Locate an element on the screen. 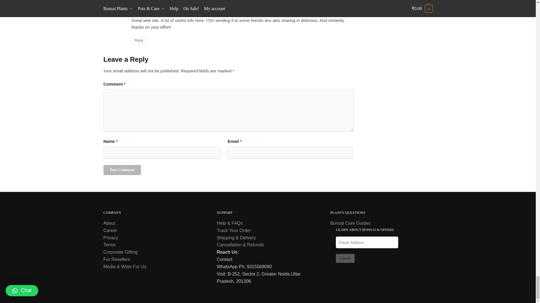  Post Comment is located at coordinates (122, 170).